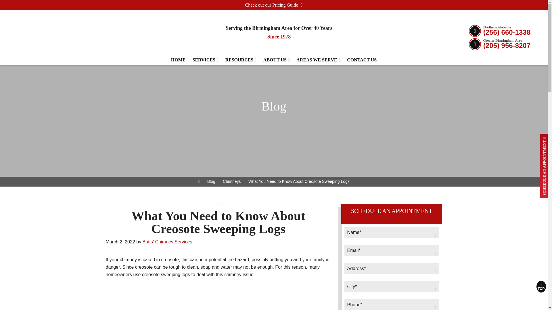  I want to click on AREAS WE SERVE, so click(318, 32).